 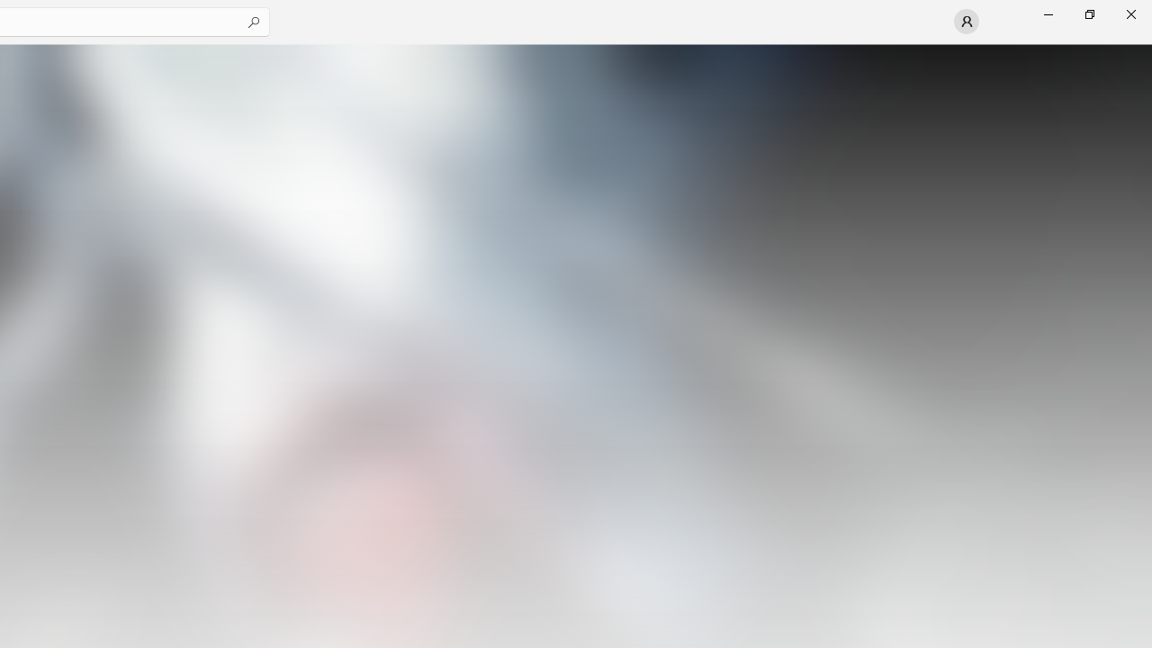 What do you see at coordinates (1048, 14) in the screenshot?
I see `Minimize Microsoft Store` at bounding box center [1048, 14].